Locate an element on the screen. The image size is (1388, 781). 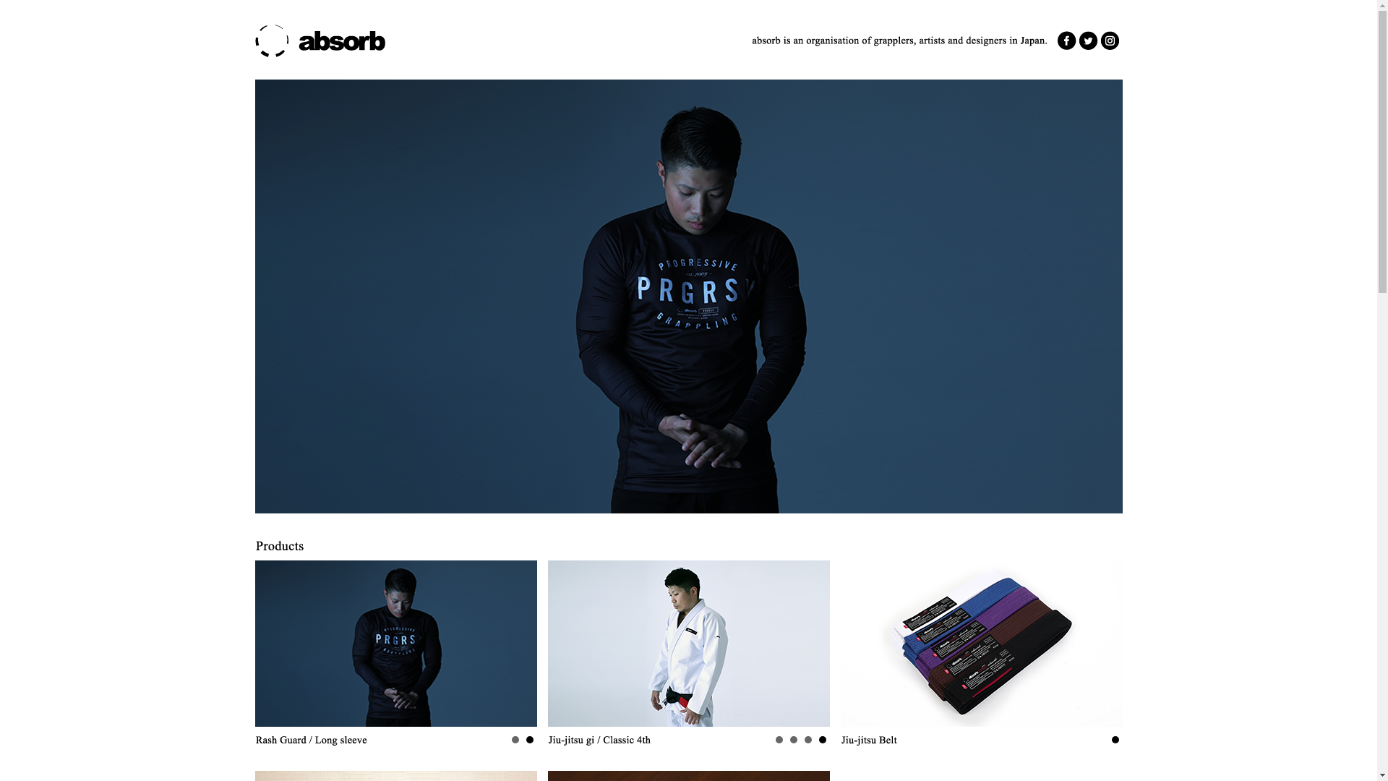
Next is located at coordinates (518, 644).